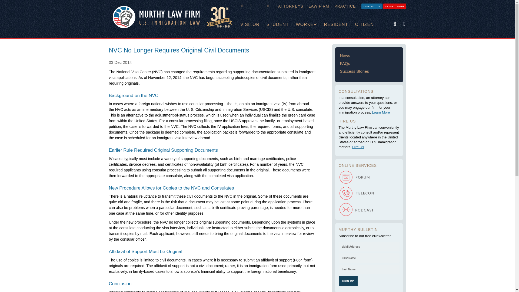  Describe the element at coordinates (253, 25) in the screenshot. I see `VISITOR` at that location.